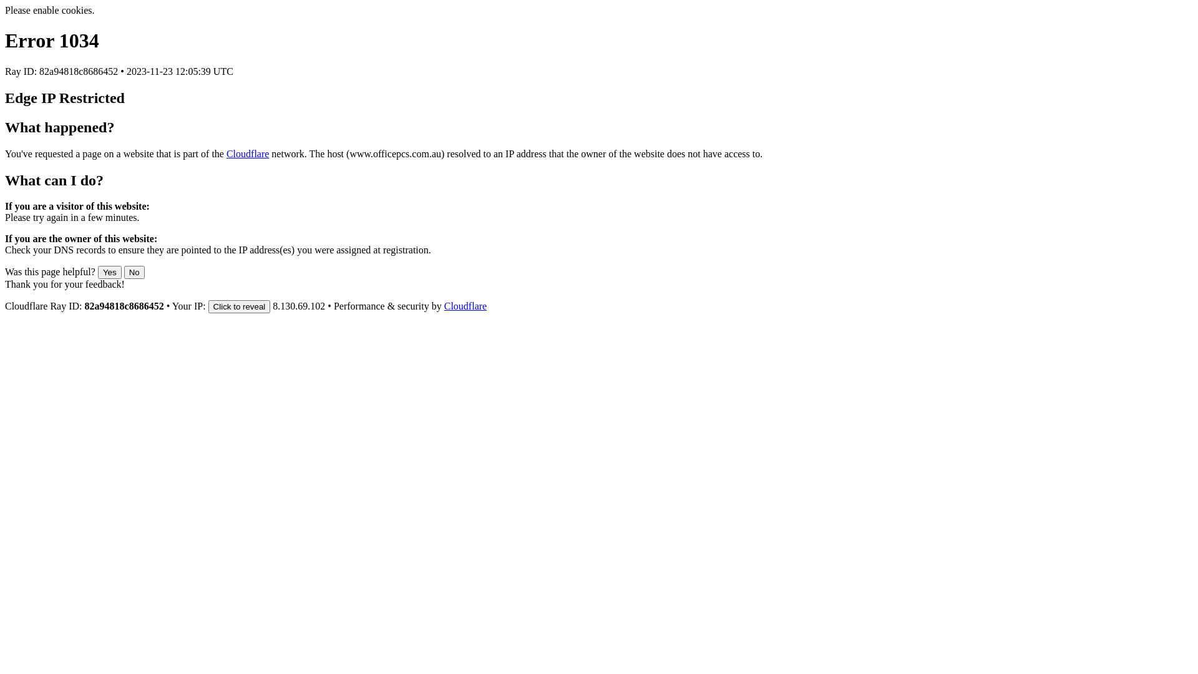 The image size is (1198, 674). Describe the element at coordinates (248, 154) in the screenshot. I see `Cloudflare` at that location.